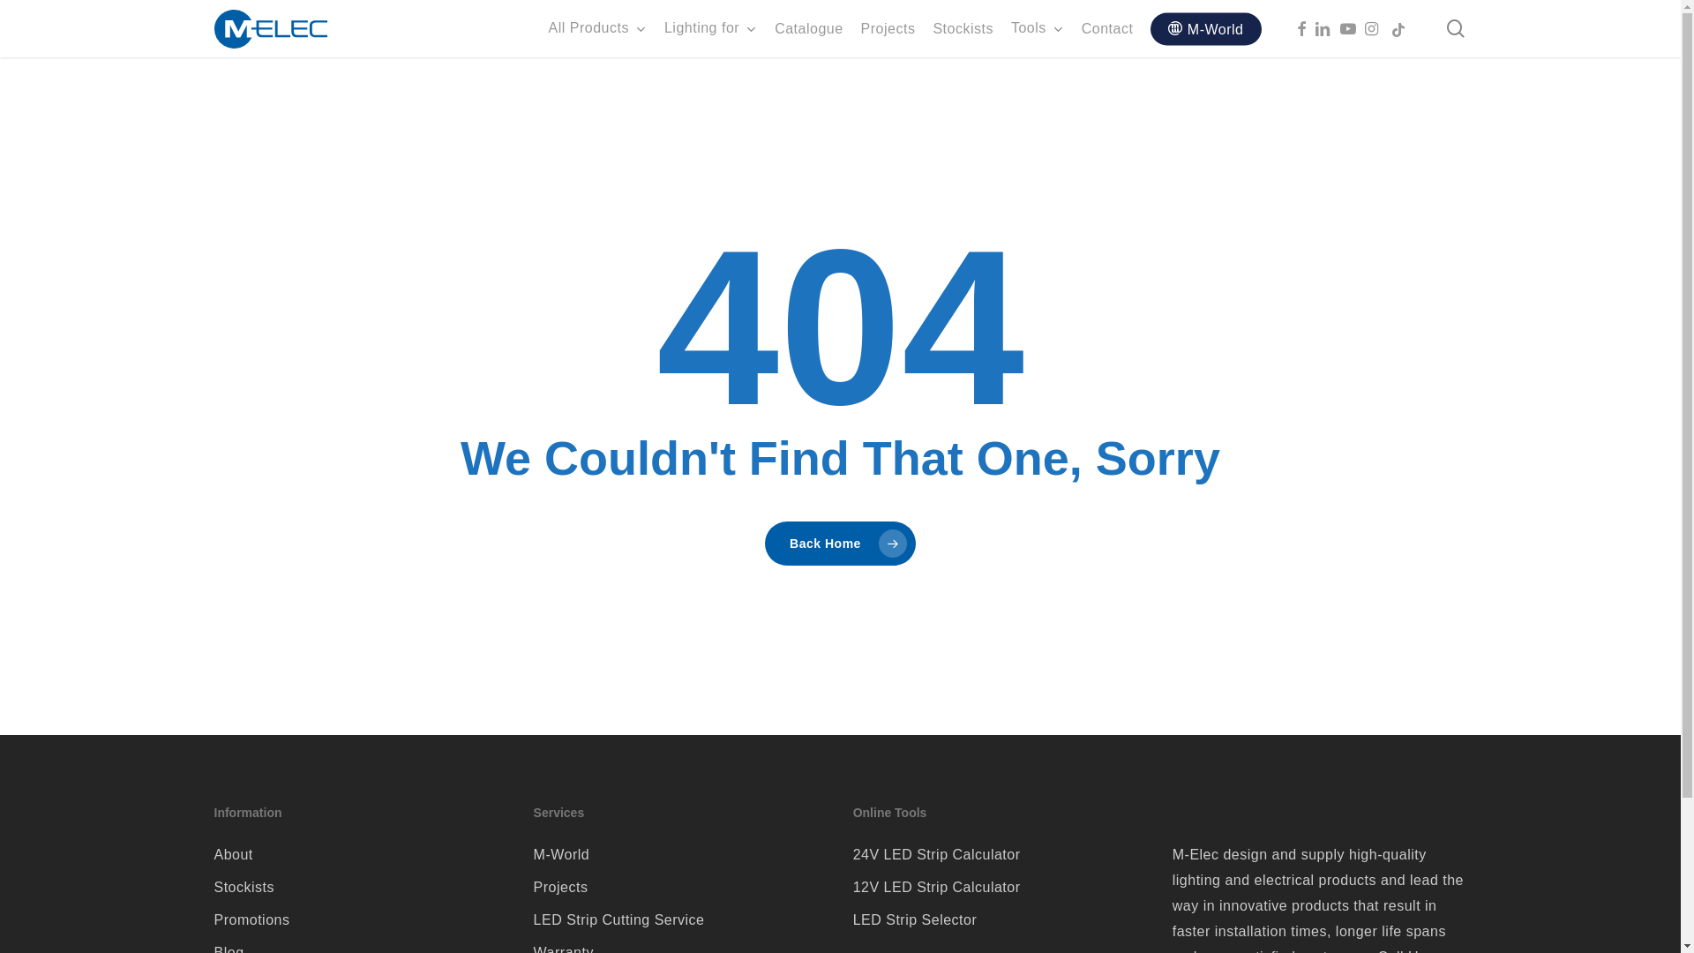 This screenshot has width=1694, height=953. What do you see at coordinates (681, 919) in the screenshot?
I see `LED Strip Cutting Service` at bounding box center [681, 919].